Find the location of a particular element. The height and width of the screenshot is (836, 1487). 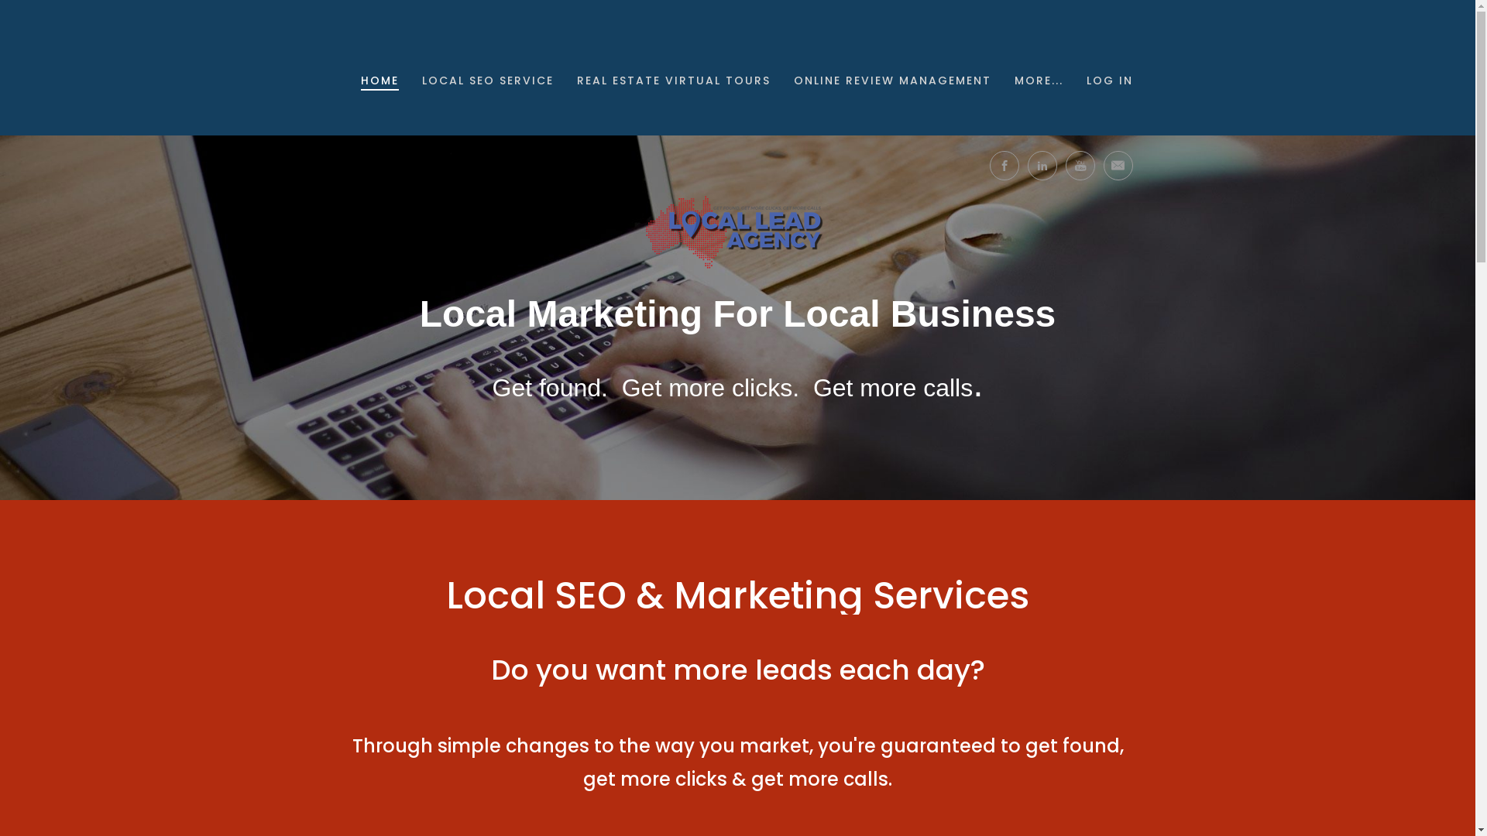

REAL ESTATE VIRTUAL TOURS is located at coordinates (674, 82).